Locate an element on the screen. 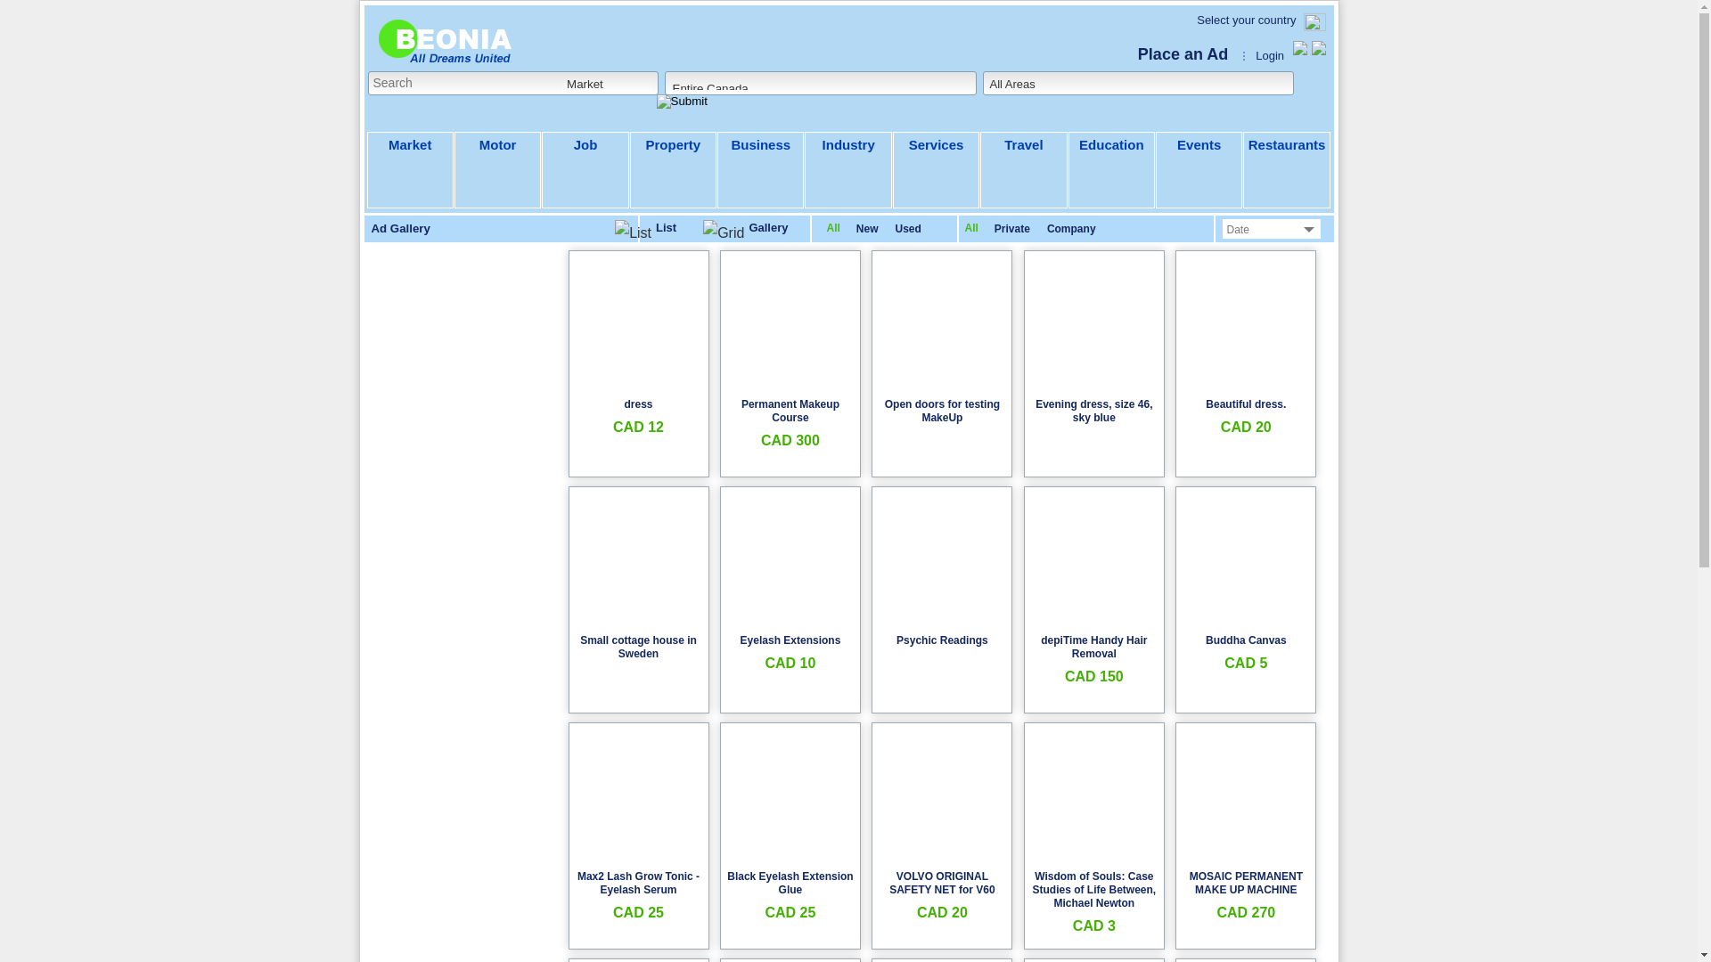  All is located at coordinates (971, 228).